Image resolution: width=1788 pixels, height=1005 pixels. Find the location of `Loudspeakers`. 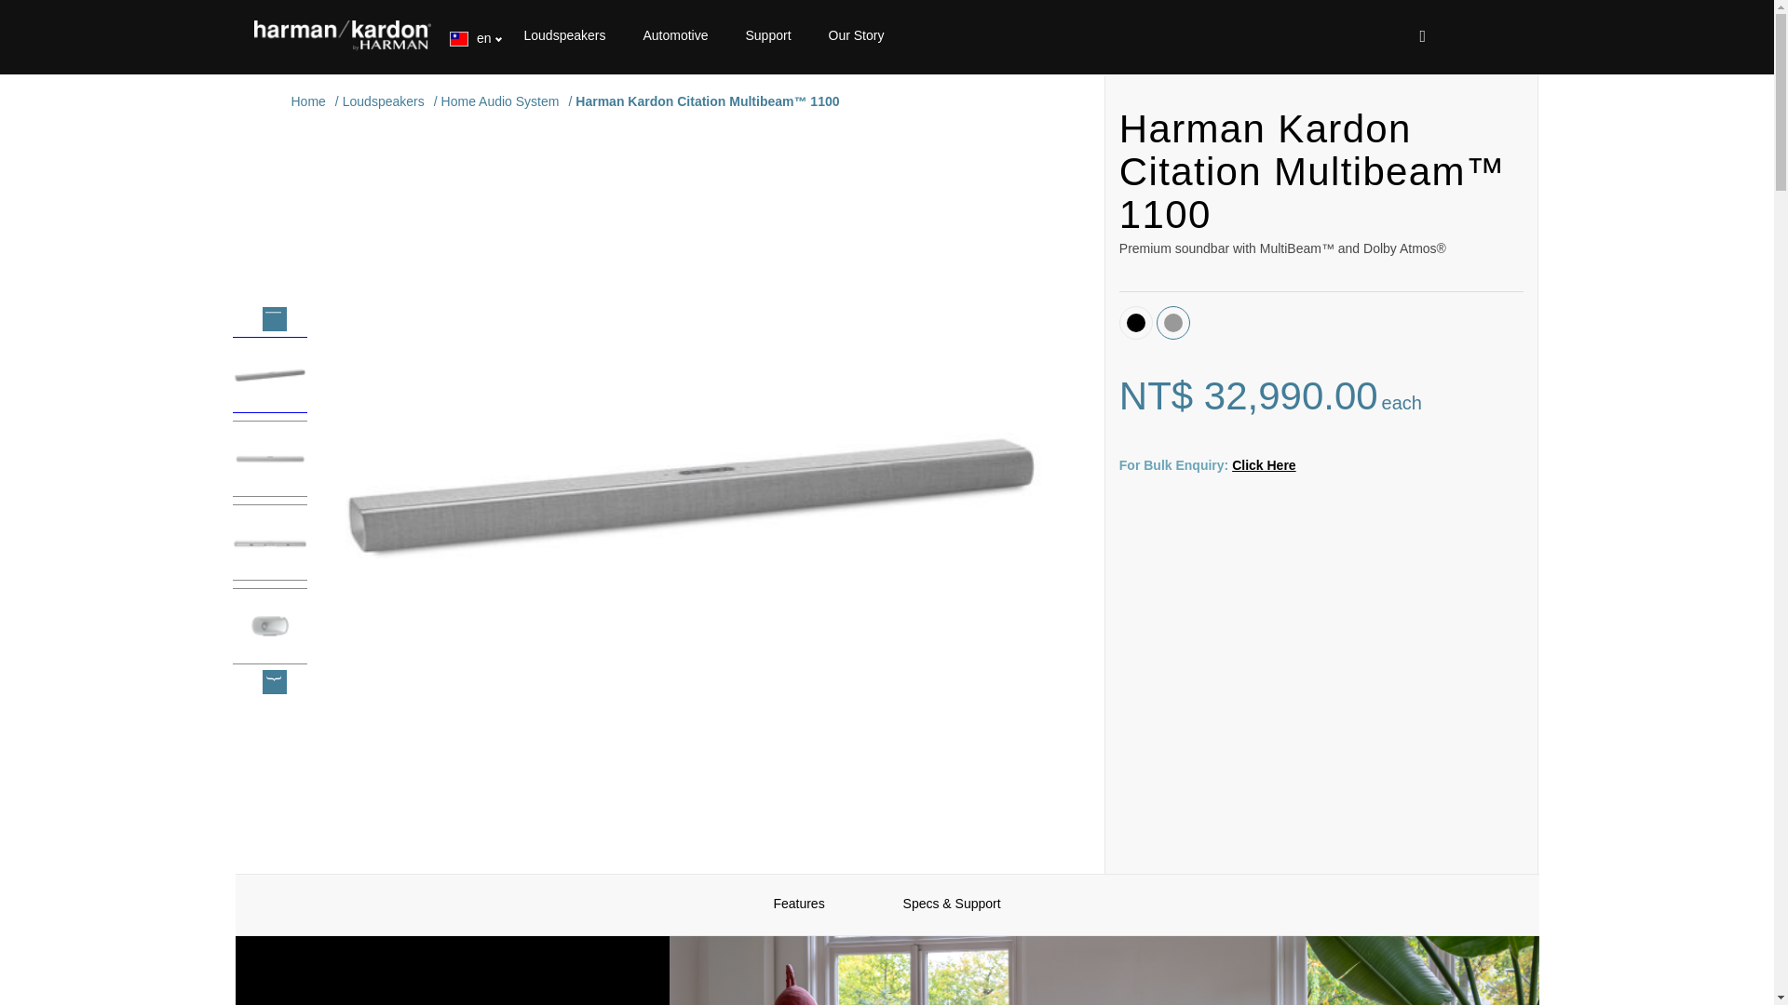

Loudspeakers is located at coordinates (564, 35).